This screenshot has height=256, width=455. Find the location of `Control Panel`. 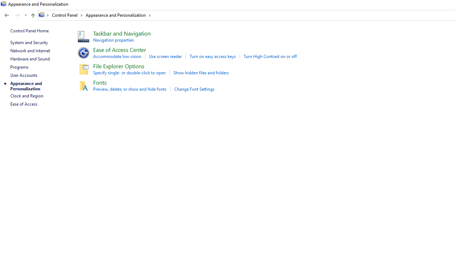

Control Panel is located at coordinates (67, 15).